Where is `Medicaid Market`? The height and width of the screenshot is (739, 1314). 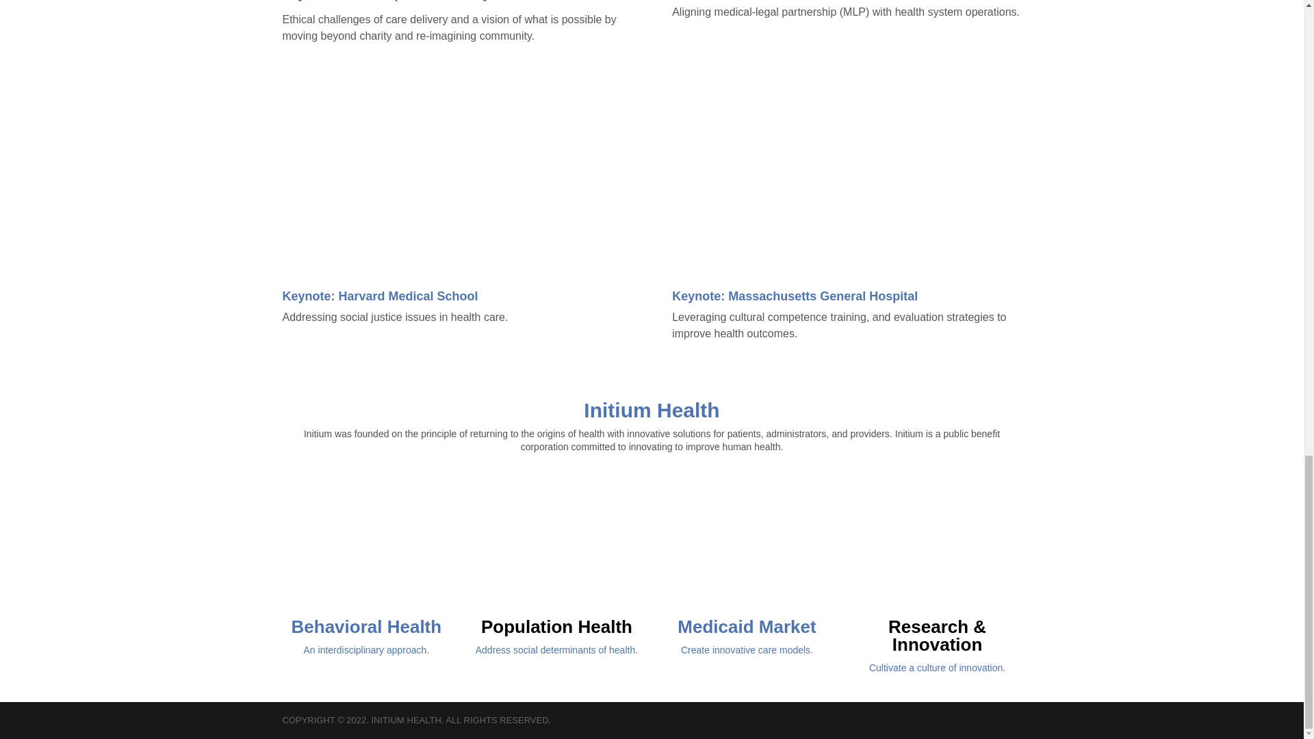
Medicaid Market is located at coordinates (747, 626).